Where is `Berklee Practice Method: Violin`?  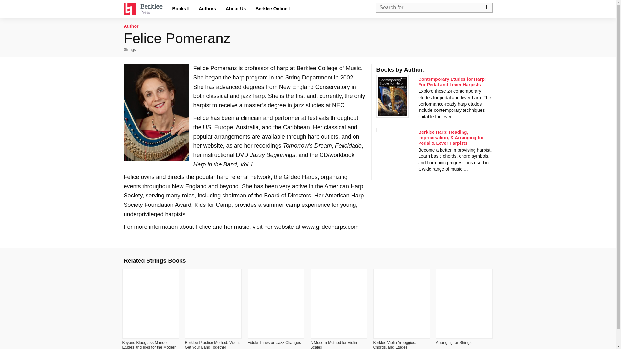 Berklee Practice Method: Violin is located at coordinates (212, 344).